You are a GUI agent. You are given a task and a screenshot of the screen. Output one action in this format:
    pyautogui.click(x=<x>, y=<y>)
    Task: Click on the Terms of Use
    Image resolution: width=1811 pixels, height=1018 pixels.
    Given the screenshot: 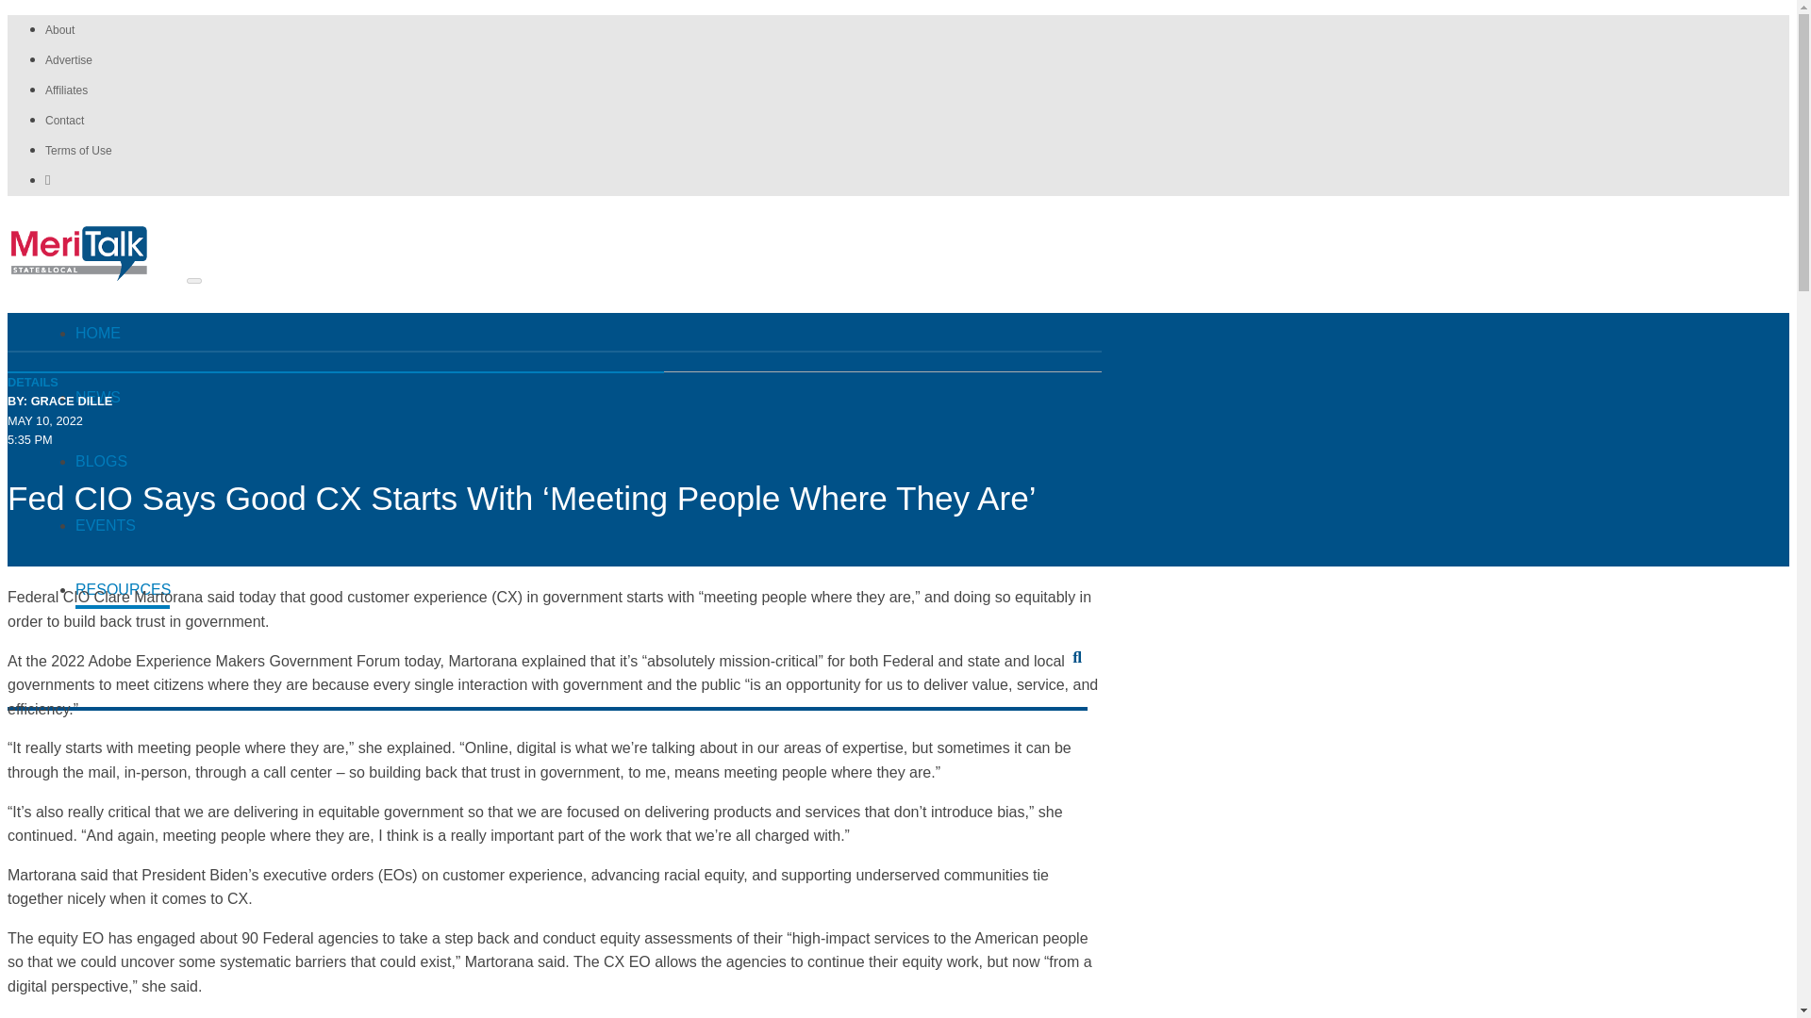 What is the action you would take?
    pyautogui.click(x=79, y=151)
    